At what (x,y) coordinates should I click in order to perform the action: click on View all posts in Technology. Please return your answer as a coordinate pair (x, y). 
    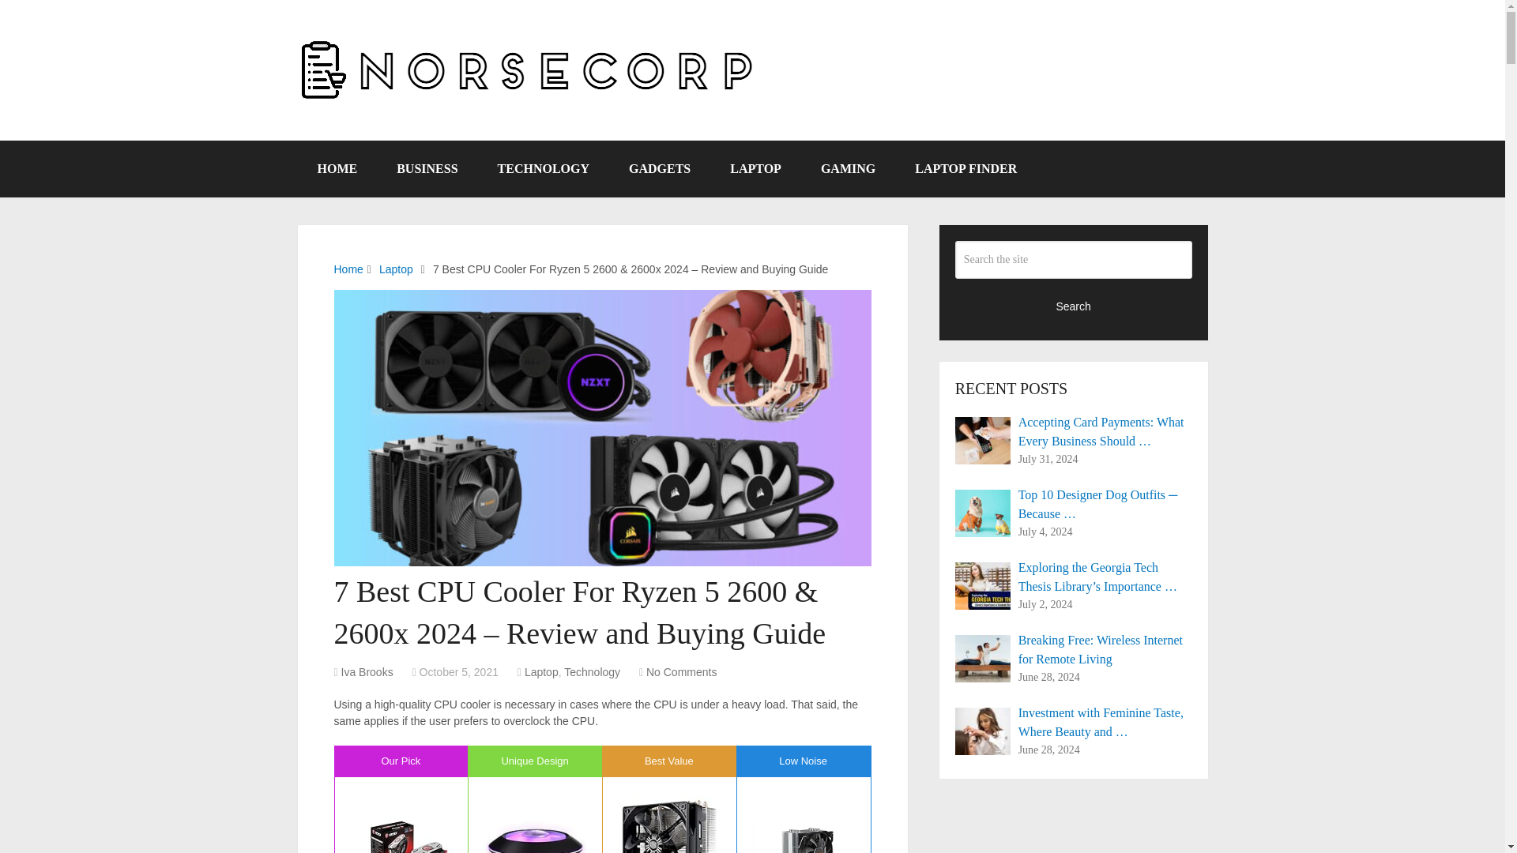
    Looking at the image, I should click on (593, 671).